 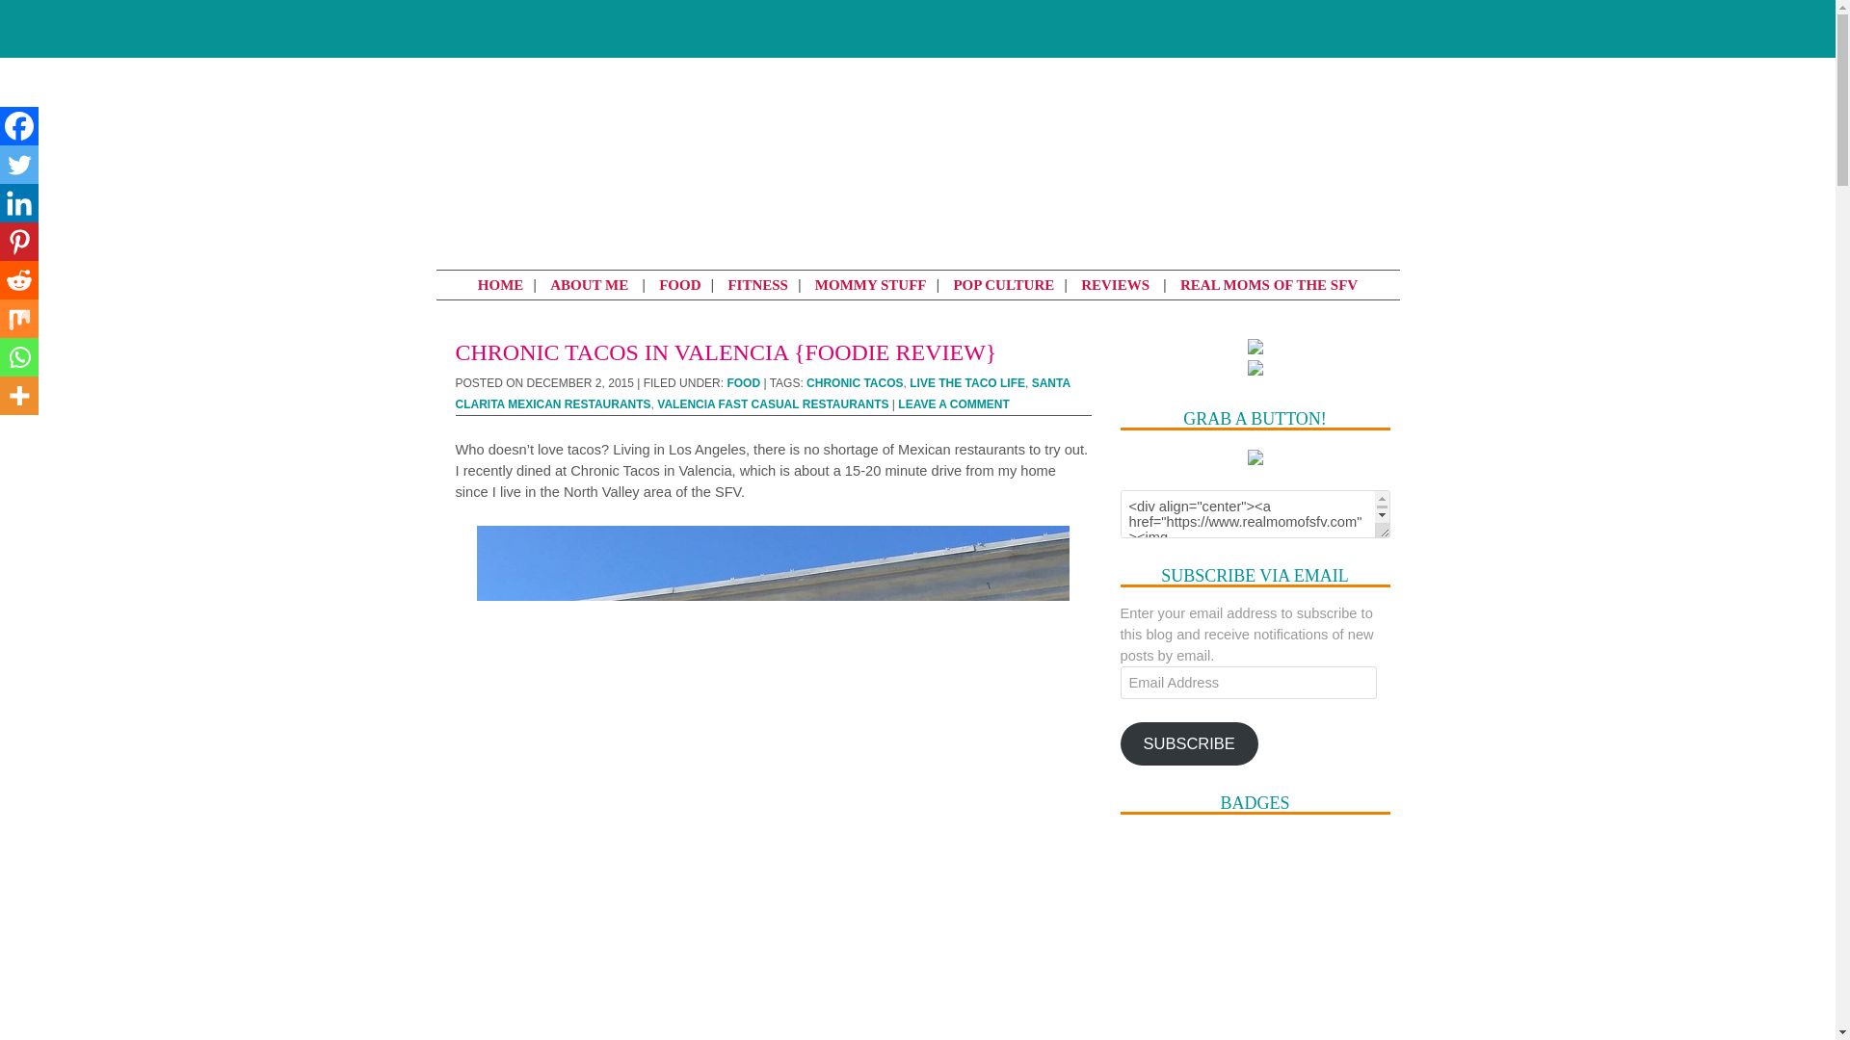 What do you see at coordinates (1382, 26) in the screenshot?
I see `Twitter` at bounding box center [1382, 26].